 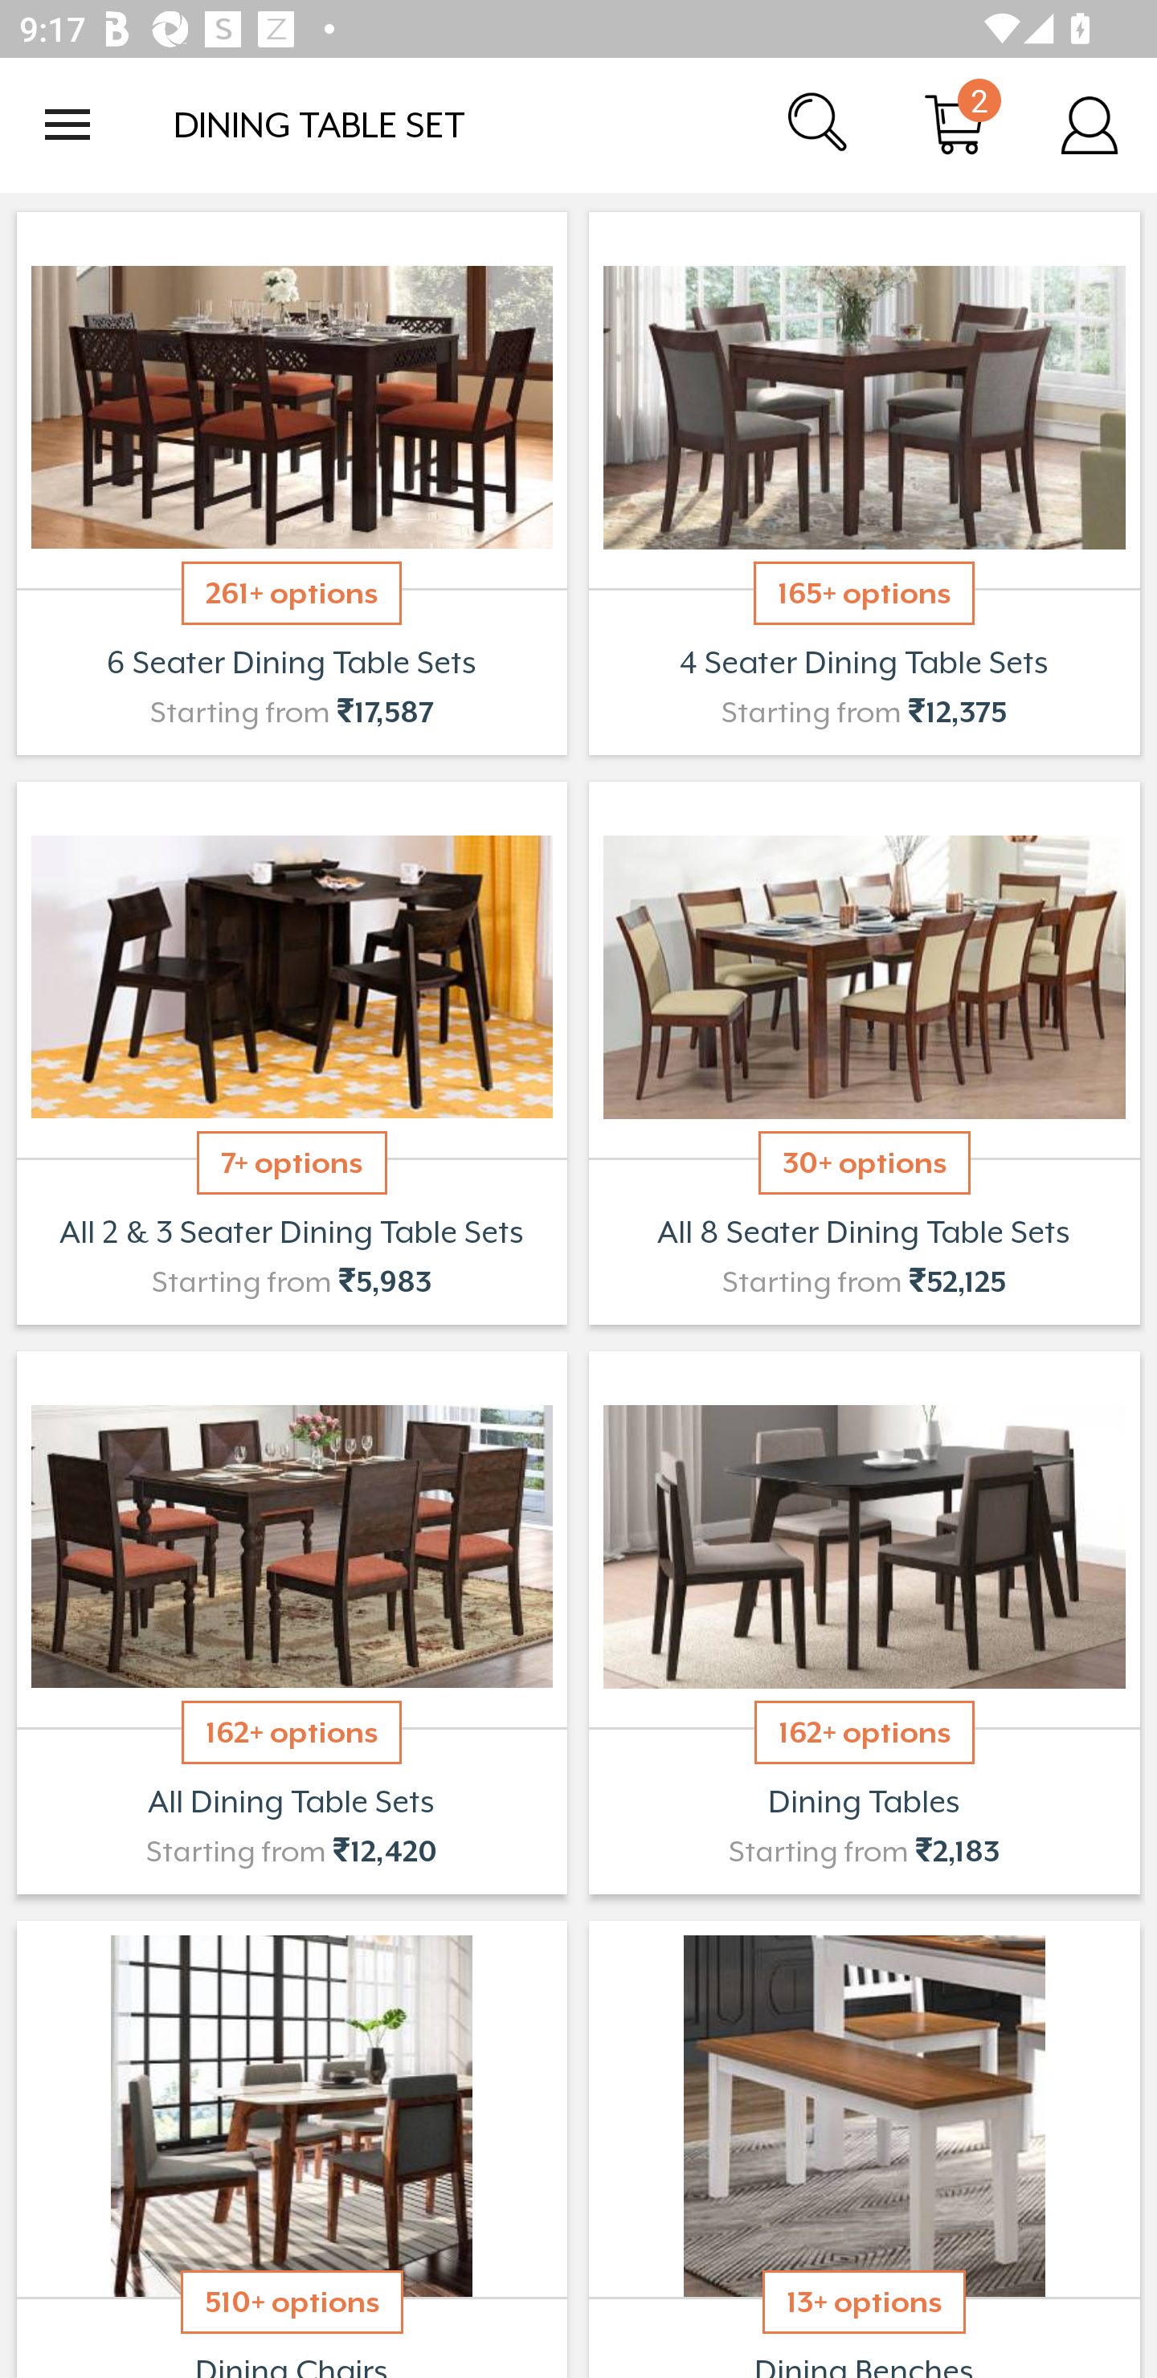 I want to click on Account Details, so click(x=1090, y=124).